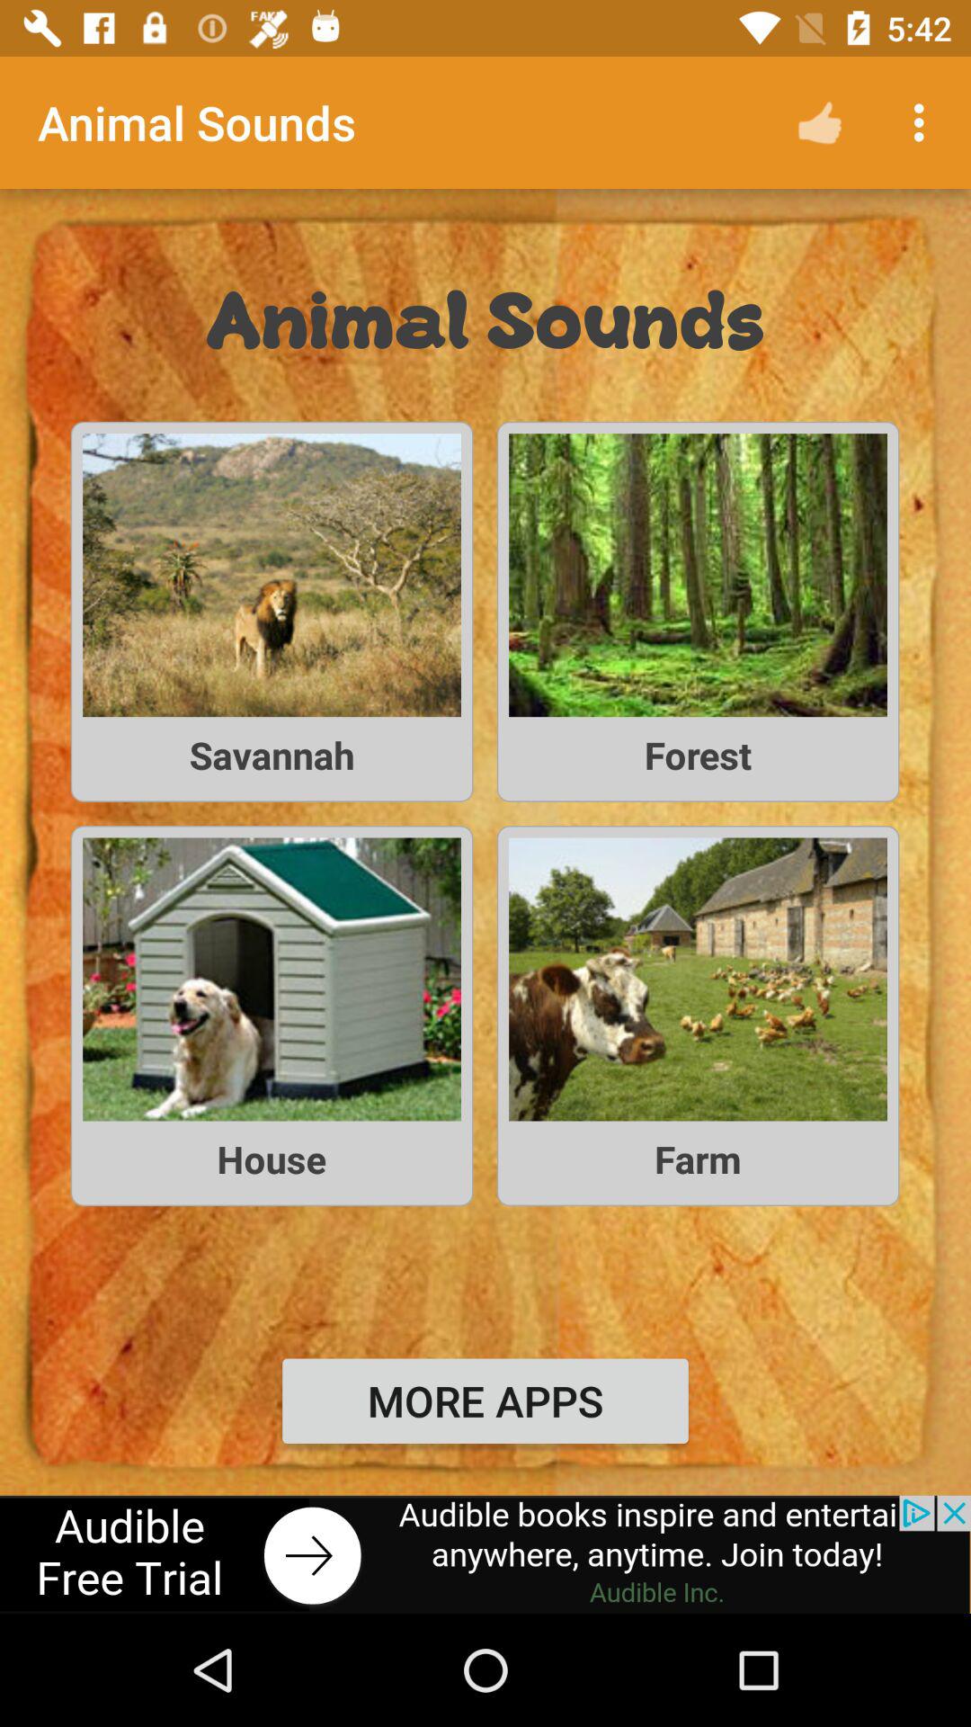 The width and height of the screenshot is (971, 1727). What do you see at coordinates (485, 1554) in the screenshot?
I see `add button` at bounding box center [485, 1554].